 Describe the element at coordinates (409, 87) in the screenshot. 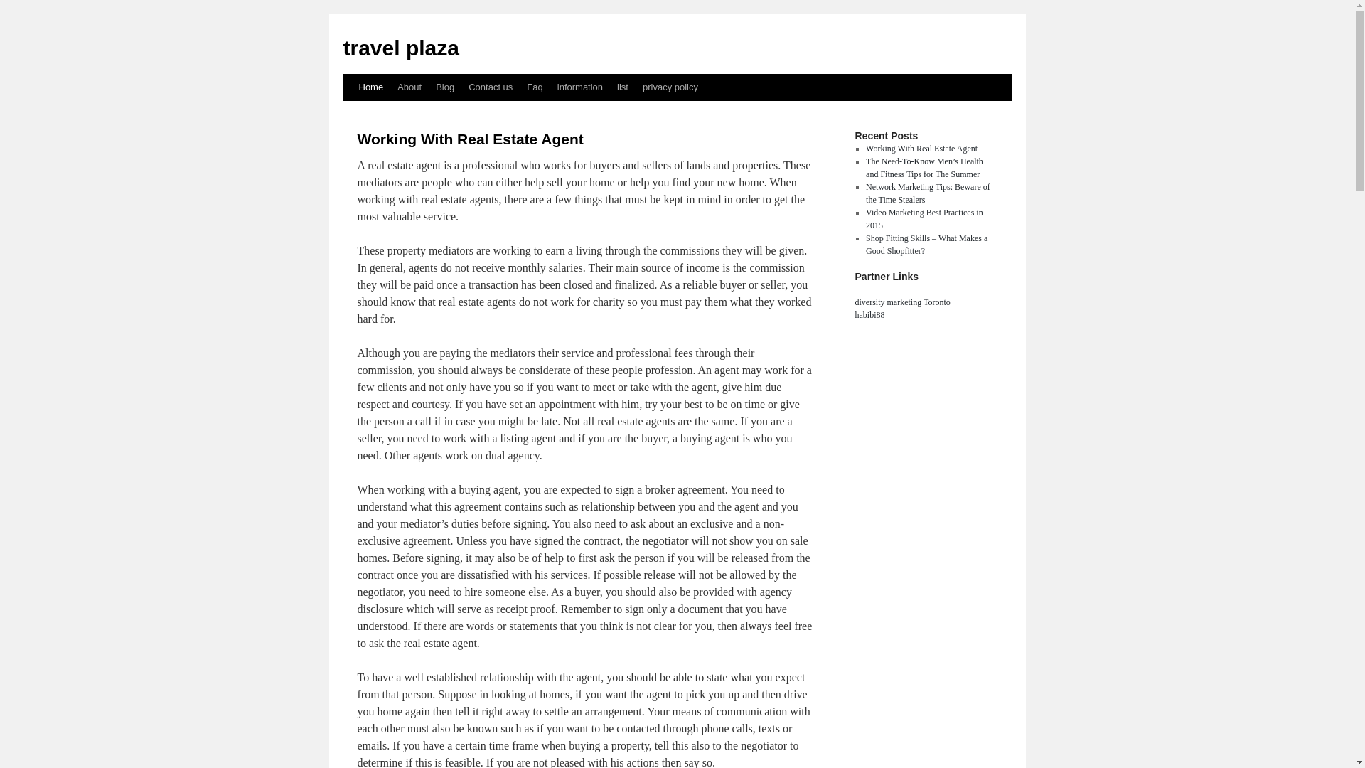

I see `About` at that location.